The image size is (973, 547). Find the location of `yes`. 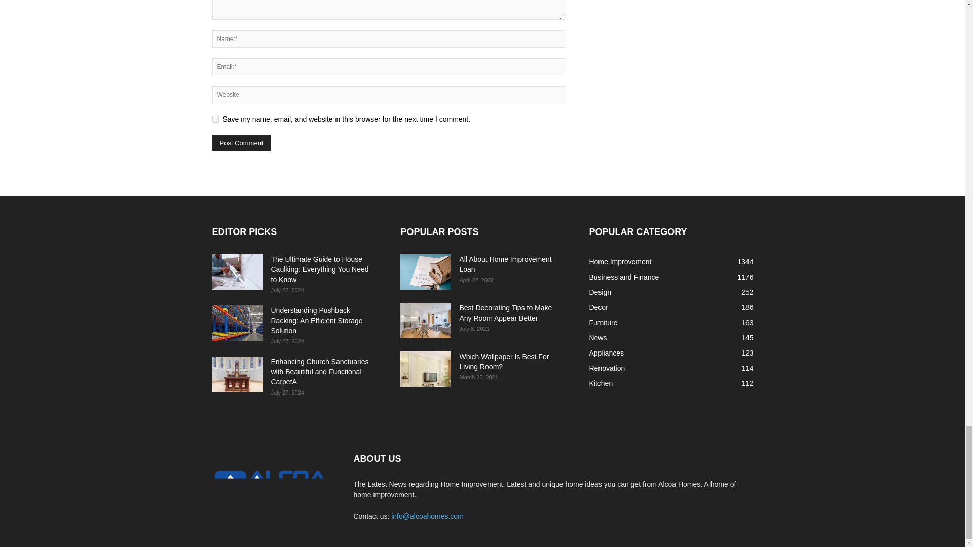

yes is located at coordinates (215, 119).